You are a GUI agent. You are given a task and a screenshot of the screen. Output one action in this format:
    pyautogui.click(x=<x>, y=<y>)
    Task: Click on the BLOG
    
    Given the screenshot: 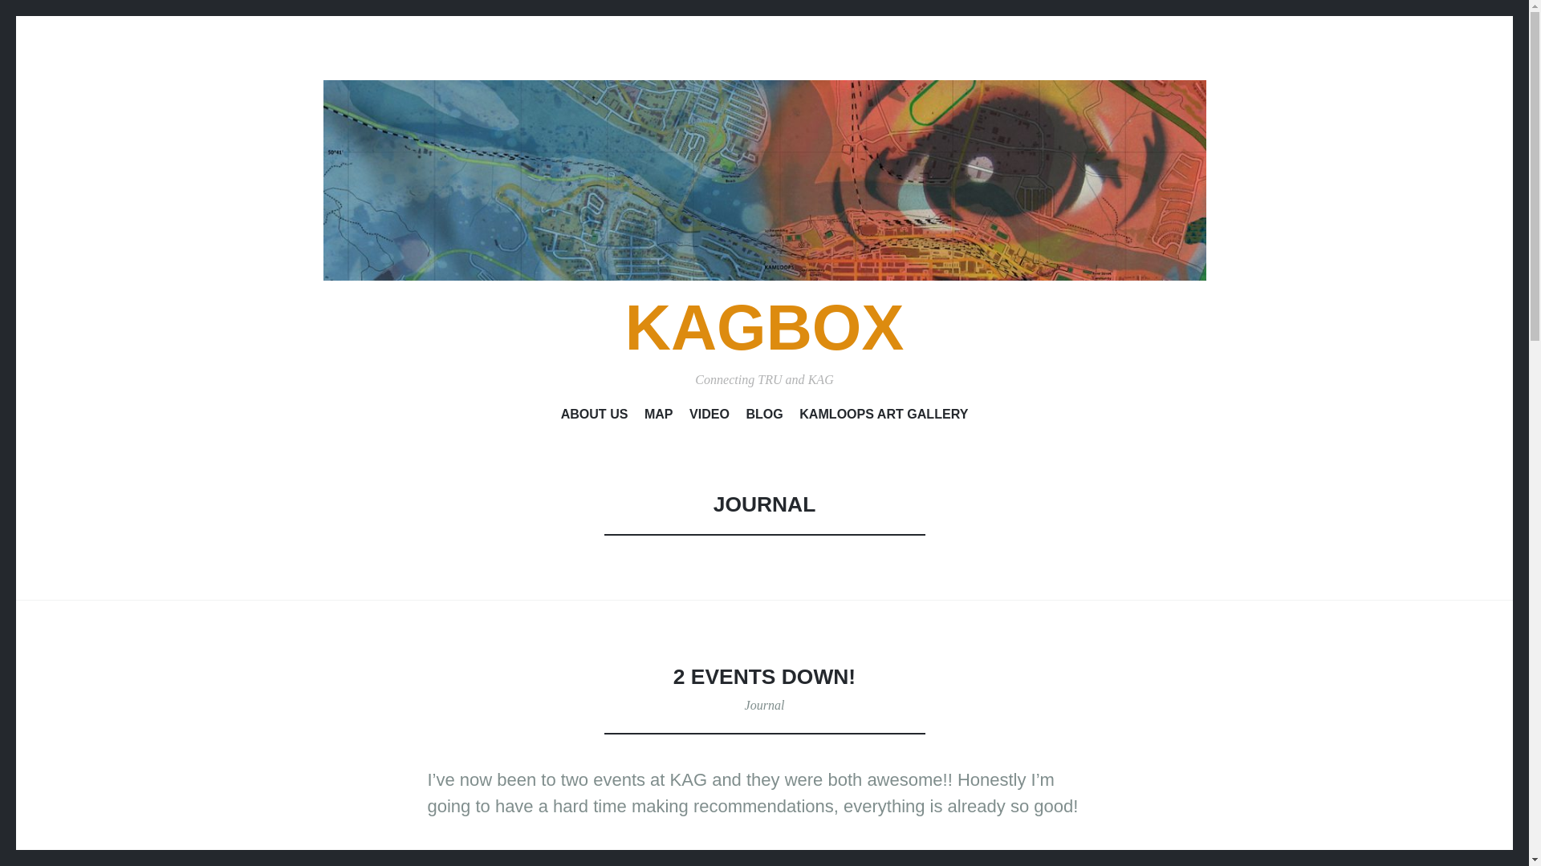 What is the action you would take?
    pyautogui.click(x=764, y=417)
    